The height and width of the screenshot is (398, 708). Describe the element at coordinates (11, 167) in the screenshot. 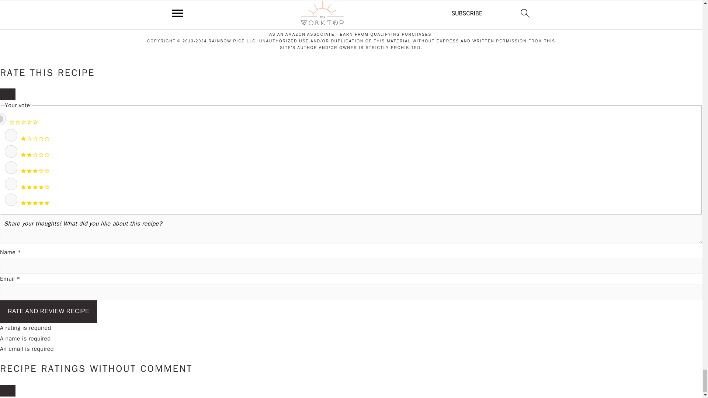

I see `3` at that location.